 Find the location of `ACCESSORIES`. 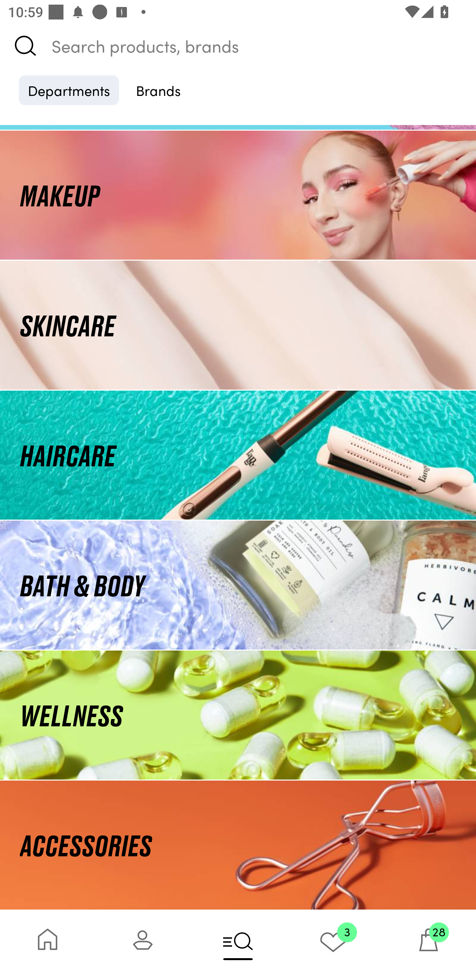

ACCESSORIES is located at coordinates (238, 845).